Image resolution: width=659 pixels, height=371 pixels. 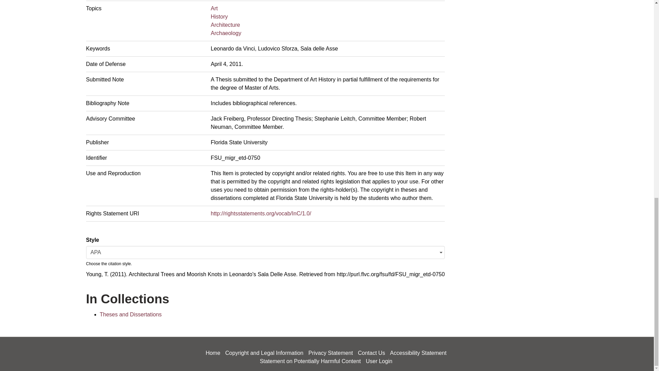 What do you see at coordinates (219, 16) in the screenshot?
I see `History` at bounding box center [219, 16].